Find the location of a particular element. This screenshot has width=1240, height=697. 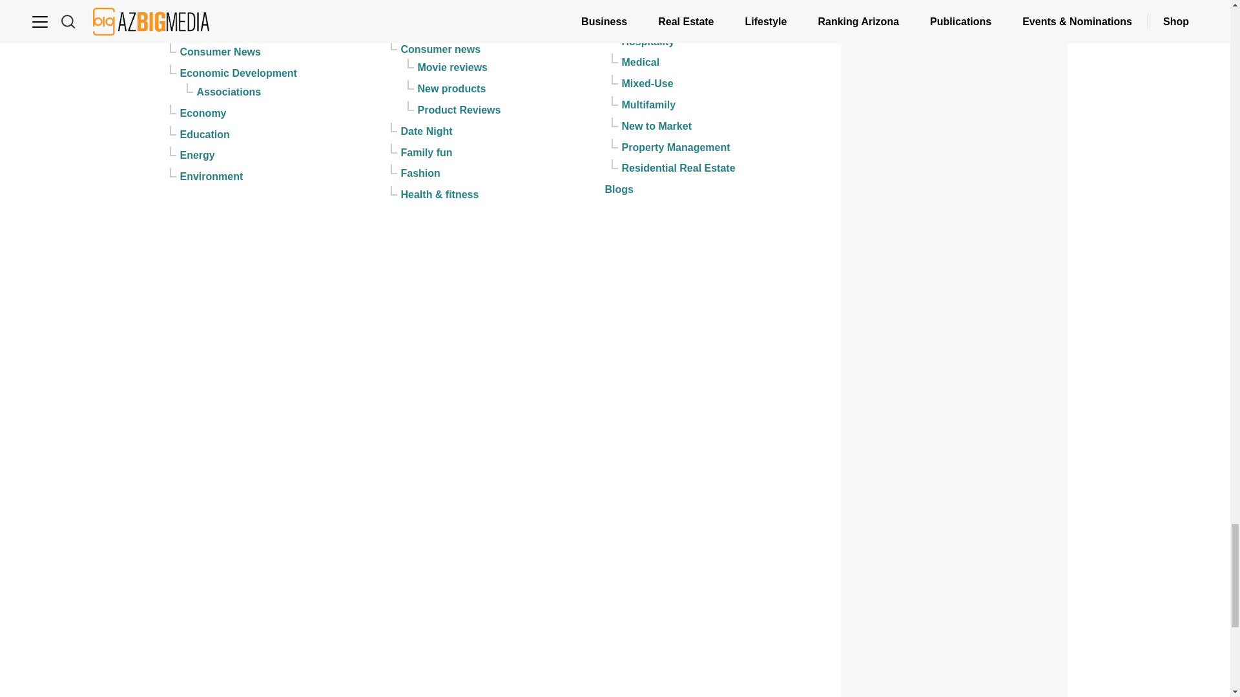

3rd party ad content is located at coordinates (955, 454).